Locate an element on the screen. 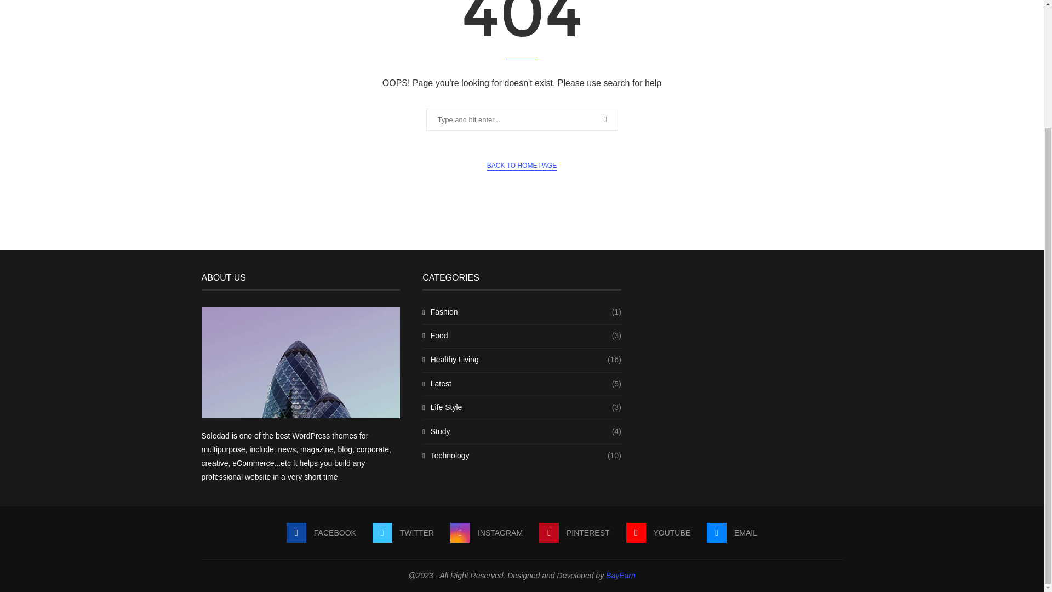 The width and height of the screenshot is (1052, 592). PINTEREST is located at coordinates (574, 533).